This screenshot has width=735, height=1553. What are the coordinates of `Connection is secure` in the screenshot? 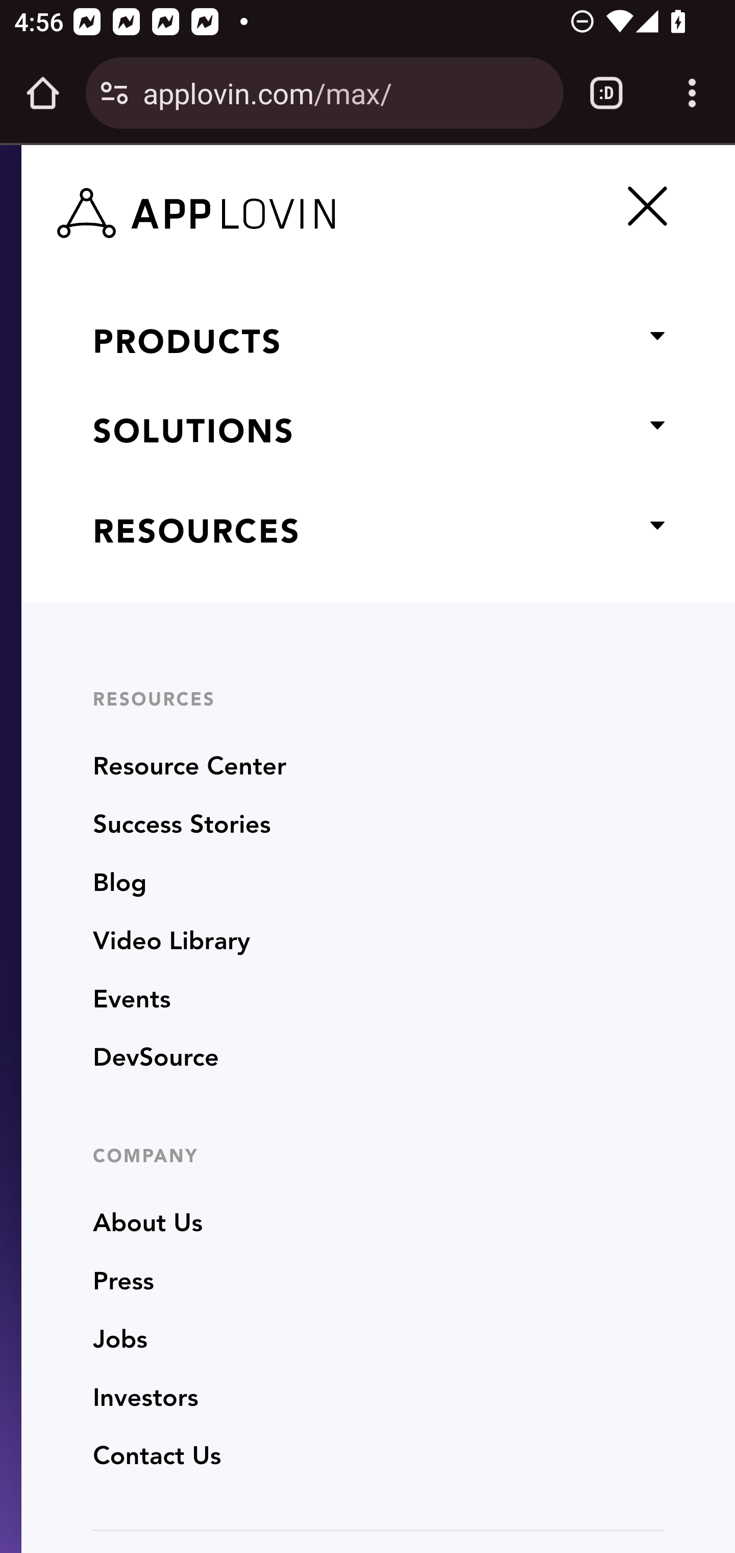 It's located at (114, 93).